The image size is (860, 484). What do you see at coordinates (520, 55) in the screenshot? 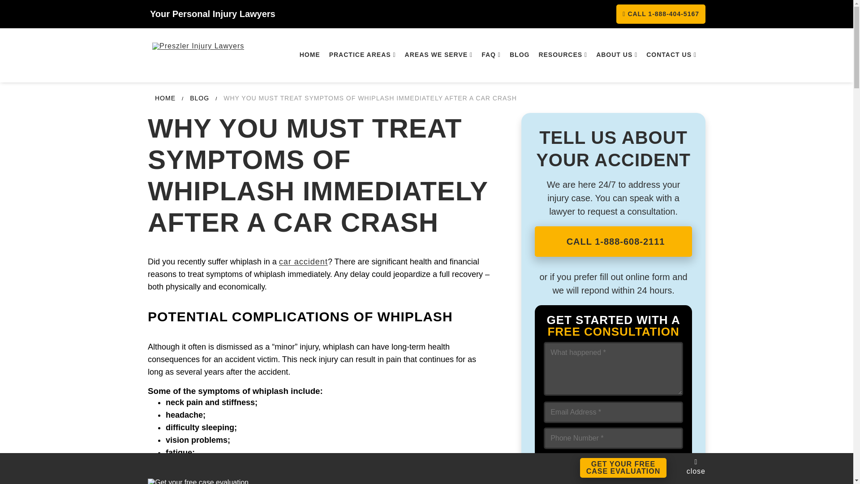
I see `BLOG` at bounding box center [520, 55].